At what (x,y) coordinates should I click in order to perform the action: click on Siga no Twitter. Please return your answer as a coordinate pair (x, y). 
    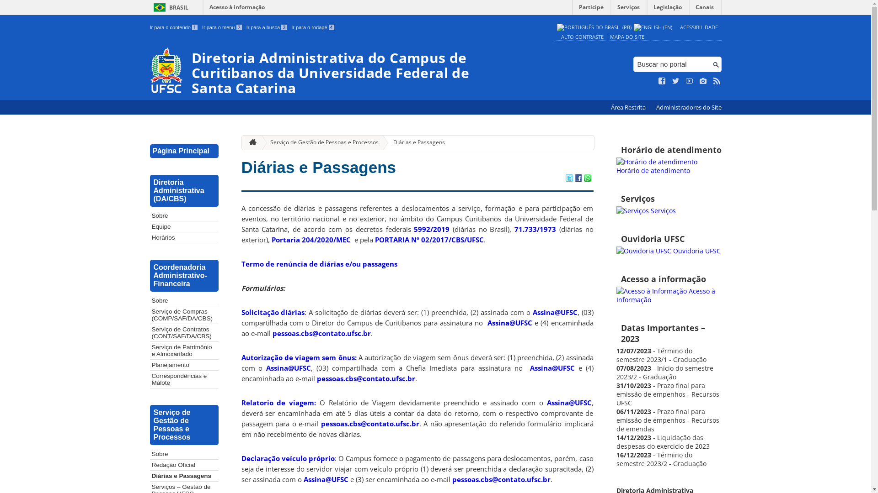
    Looking at the image, I should click on (676, 81).